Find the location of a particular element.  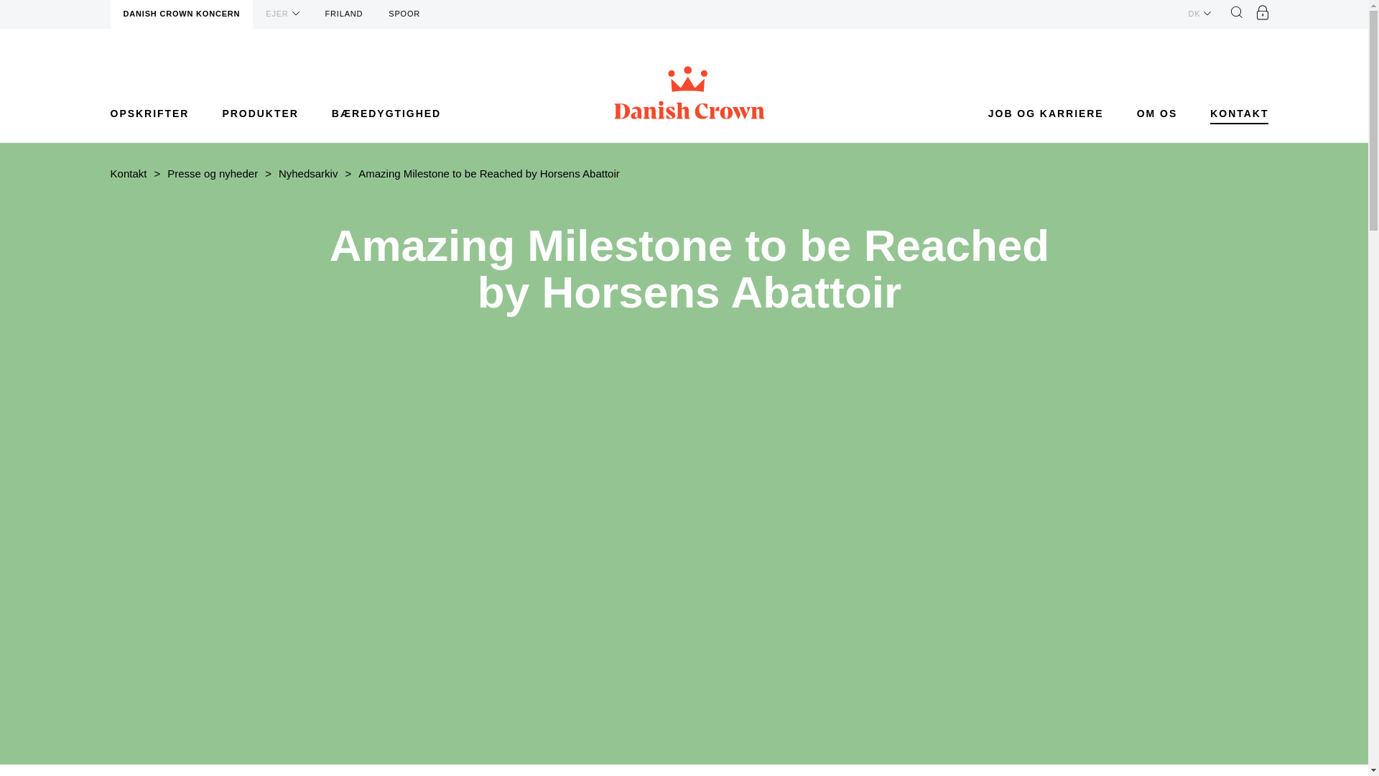

OPSKRIFTER is located at coordinates (149, 114).